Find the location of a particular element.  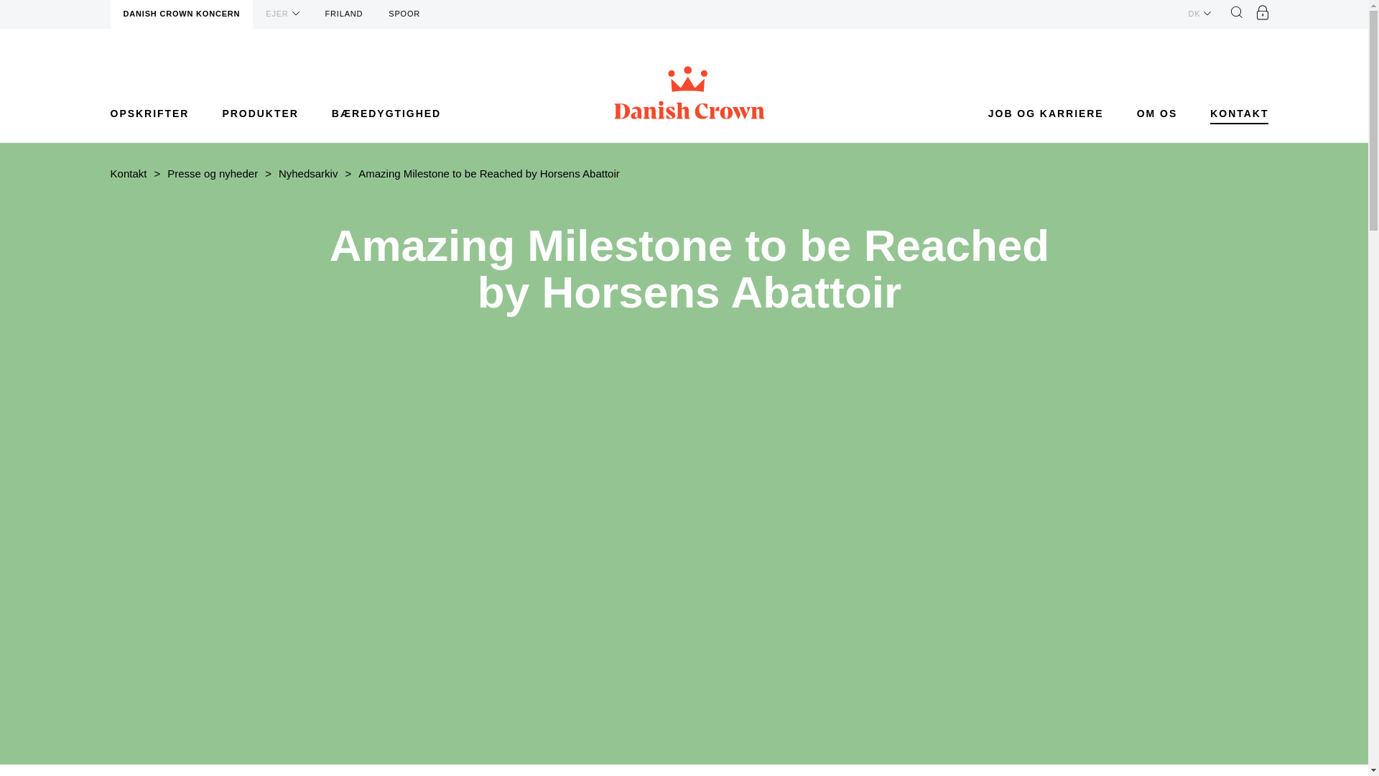

OPSKRIFTER is located at coordinates (149, 114).